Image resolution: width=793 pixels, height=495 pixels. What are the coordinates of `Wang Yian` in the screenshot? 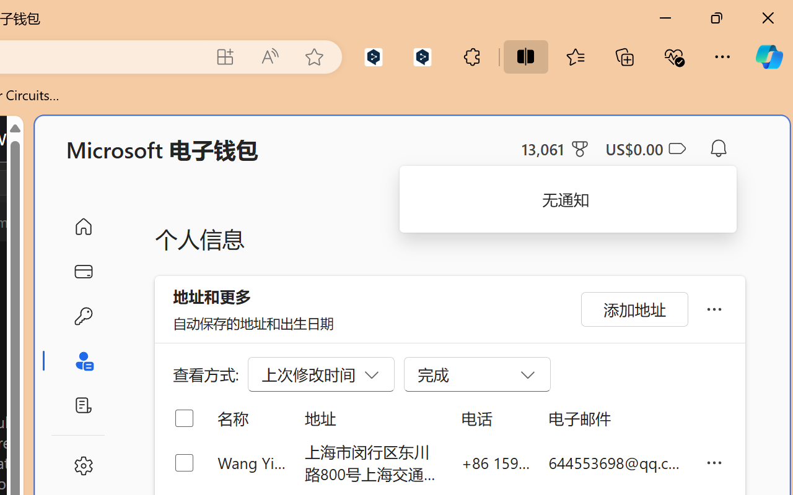 It's located at (252, 463).